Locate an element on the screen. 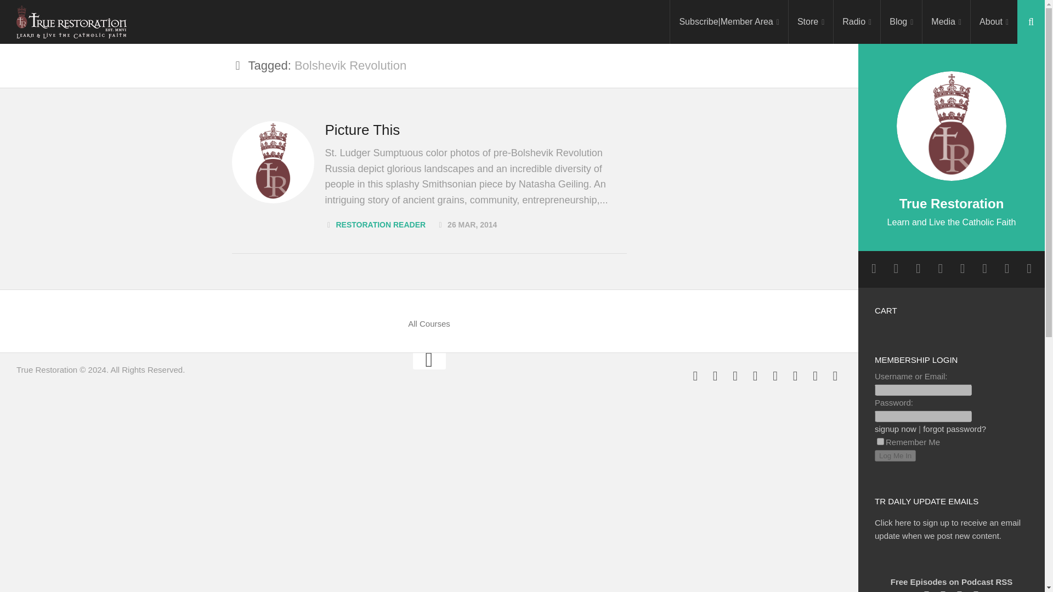 The image size is (1053, 592). Picture This is located at coordinates (273, 162).